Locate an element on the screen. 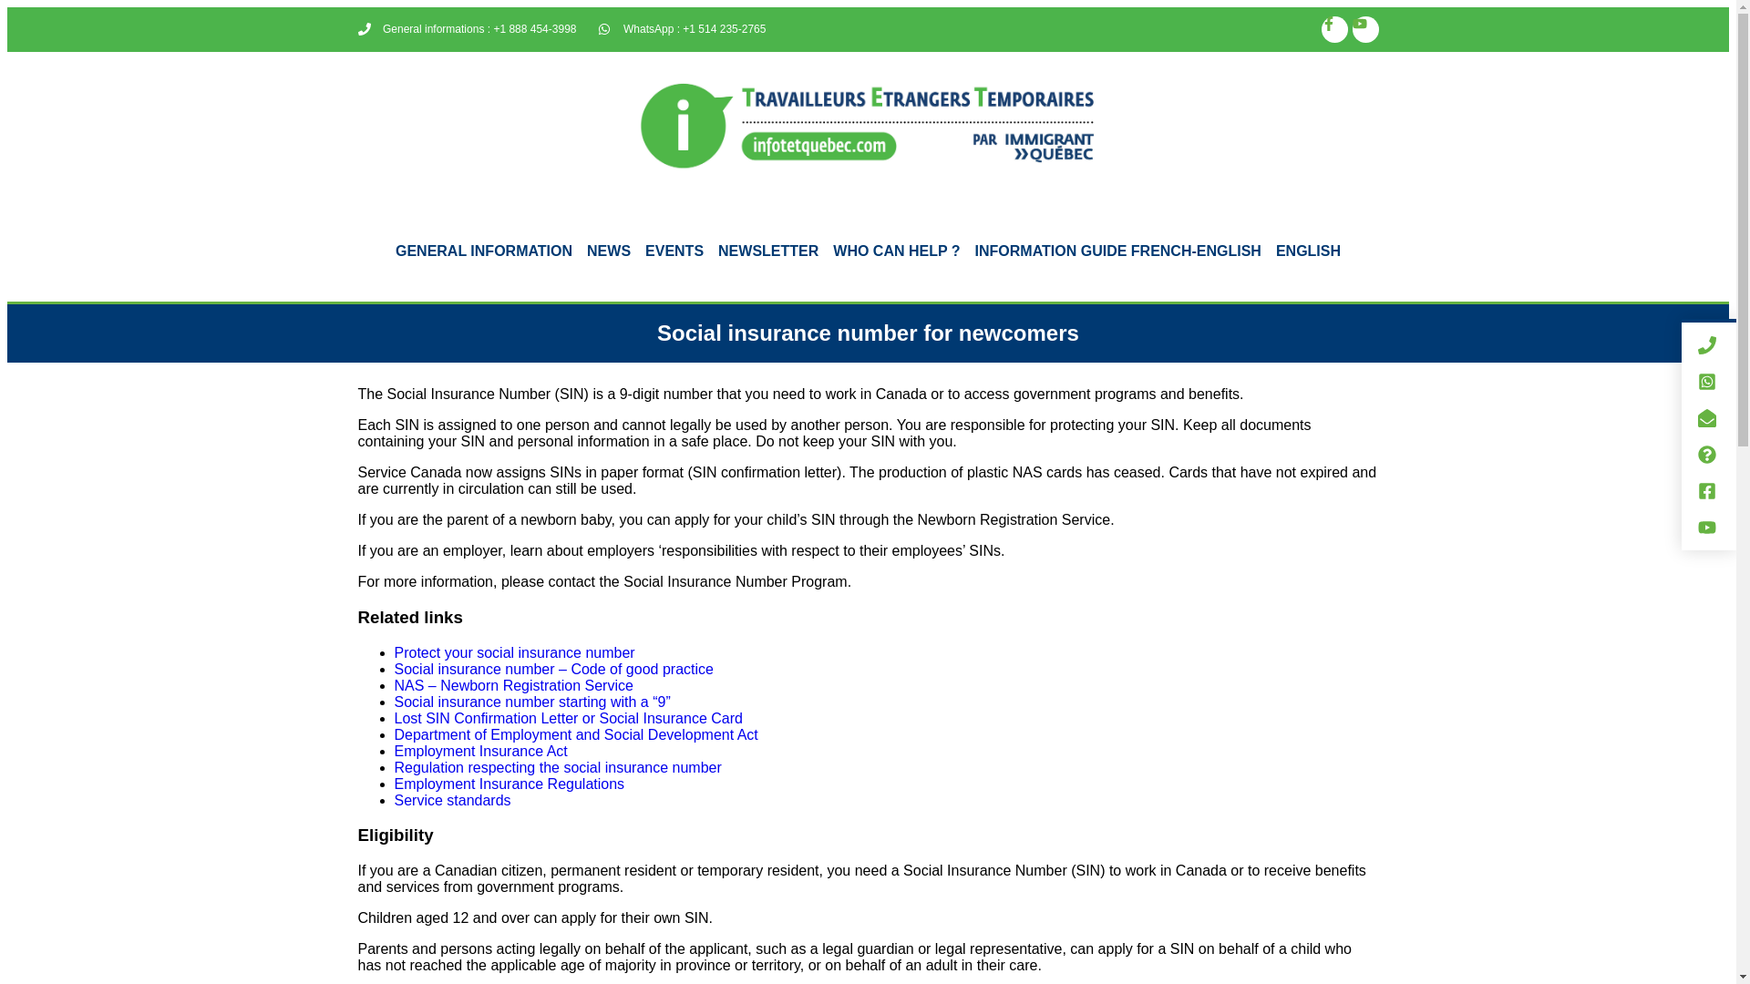 The image size is (1750, 984). EVENTS is located at coordinates (674, 251).